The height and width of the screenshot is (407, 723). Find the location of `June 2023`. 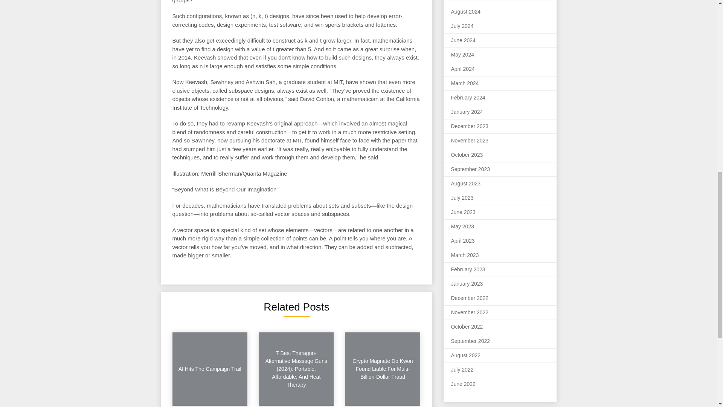

June 2023 is located at coordinates (463, 212).